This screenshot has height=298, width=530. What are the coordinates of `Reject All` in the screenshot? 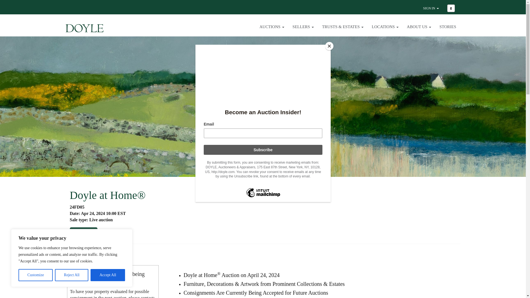 It's located at (72, 275).